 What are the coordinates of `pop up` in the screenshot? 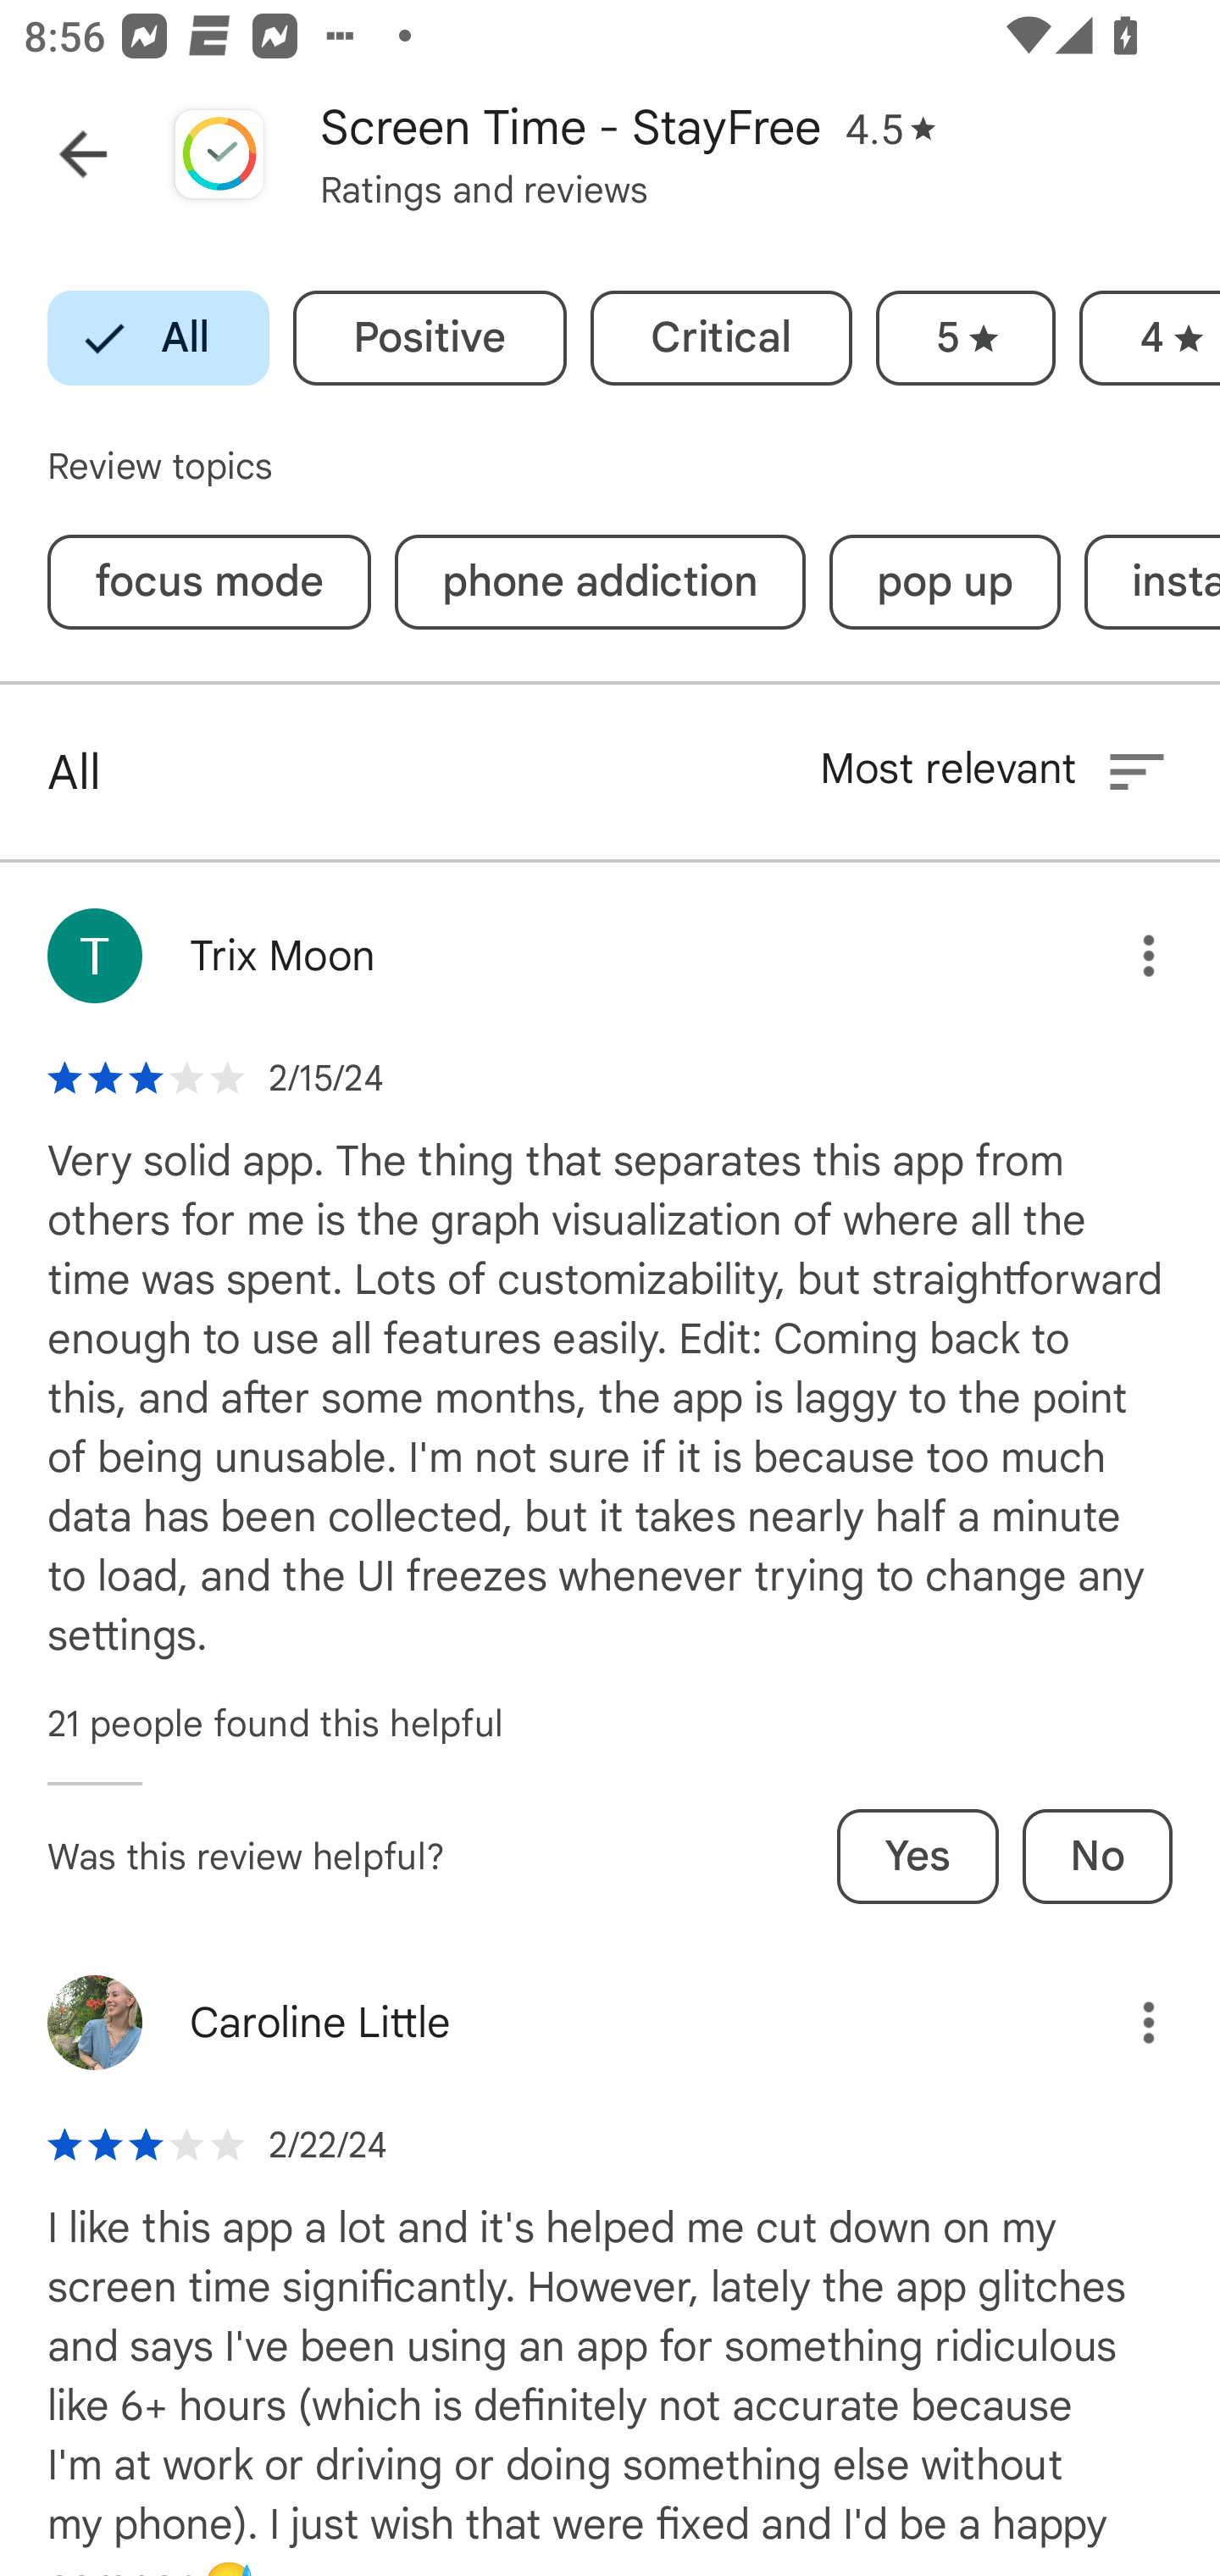 It's located at (945, 581).